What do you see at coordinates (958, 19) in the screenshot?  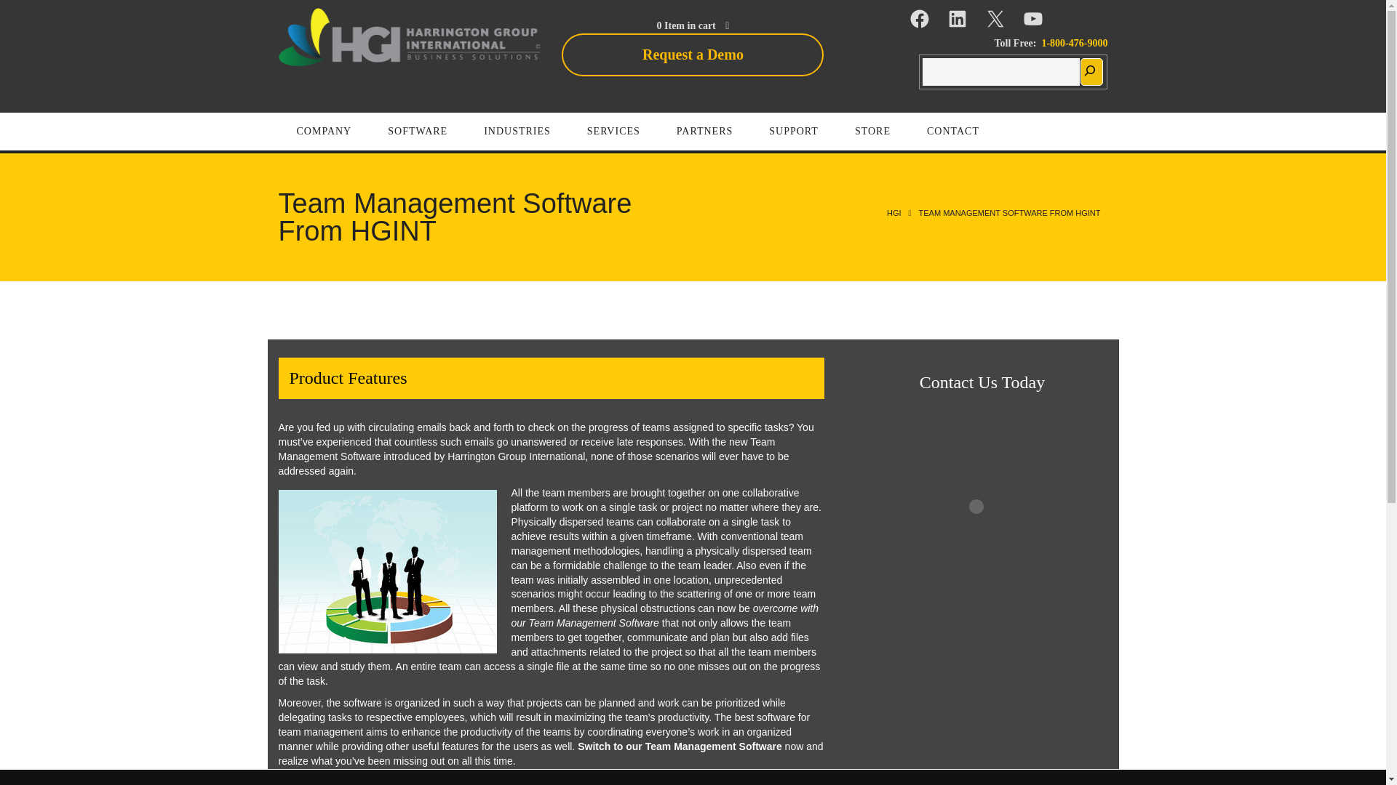 I see `LinkedIn` at bounding box center [958, 19].